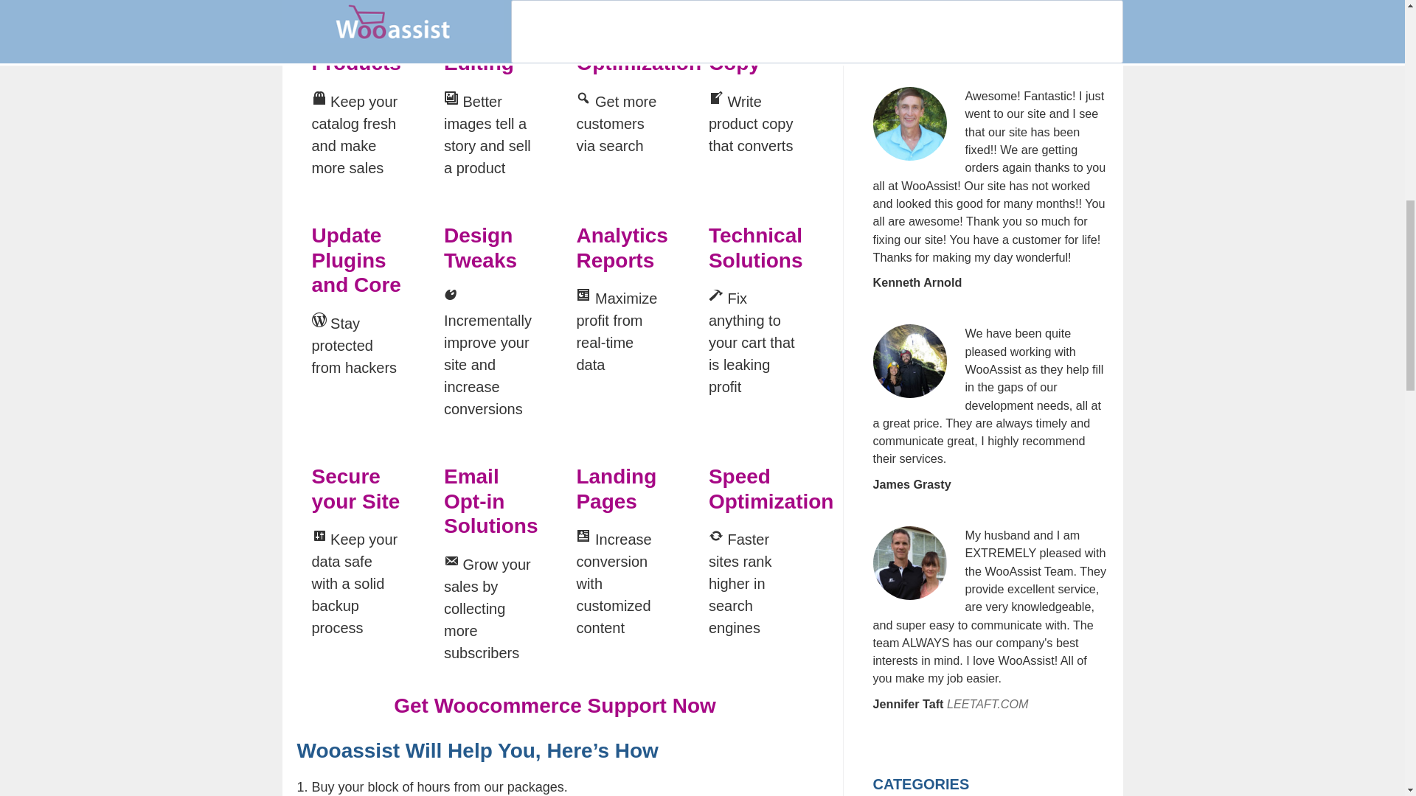 This screenshot has height=796, width=1416. What do you see at coordinates (622, 248) in the screenshot?
I see `Analytics Reports` at bounding box center [622, 248].